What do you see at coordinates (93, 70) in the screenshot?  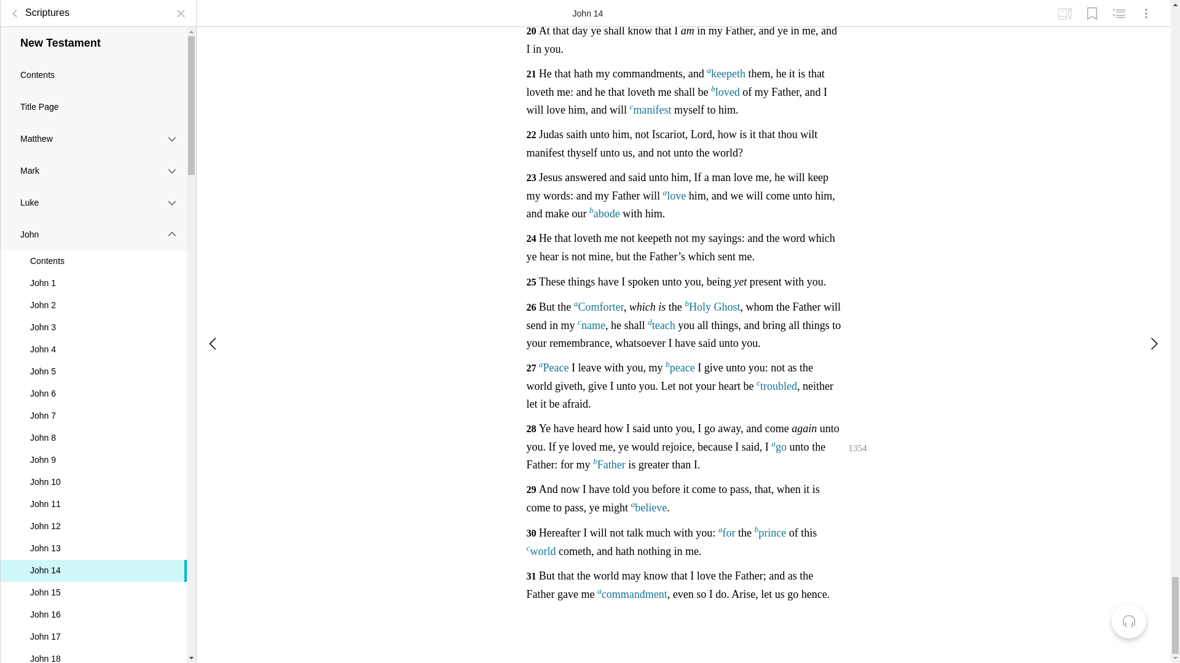 I see `1 Thessalonians` at bounding box center [93, 70].